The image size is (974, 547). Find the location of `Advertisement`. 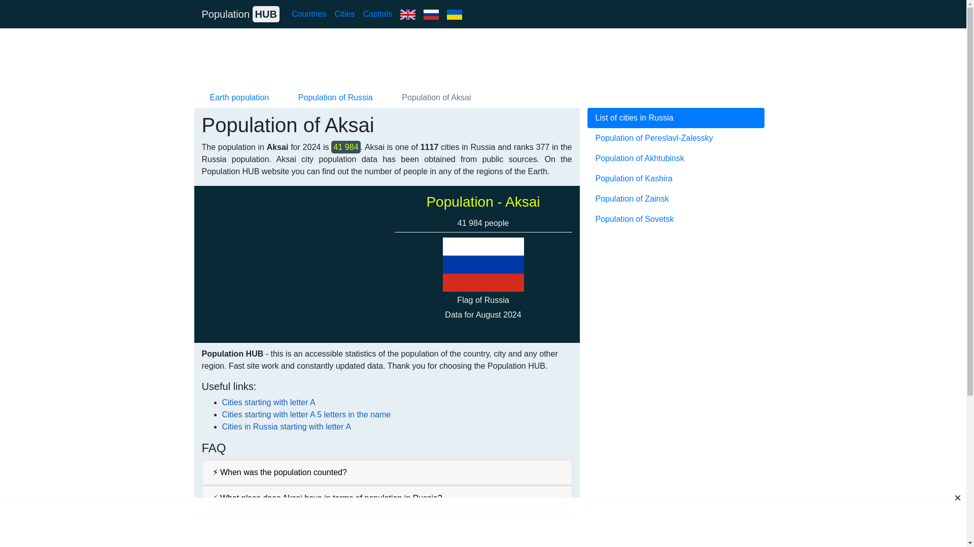

Advertisement is located at coordinates (482, 521).